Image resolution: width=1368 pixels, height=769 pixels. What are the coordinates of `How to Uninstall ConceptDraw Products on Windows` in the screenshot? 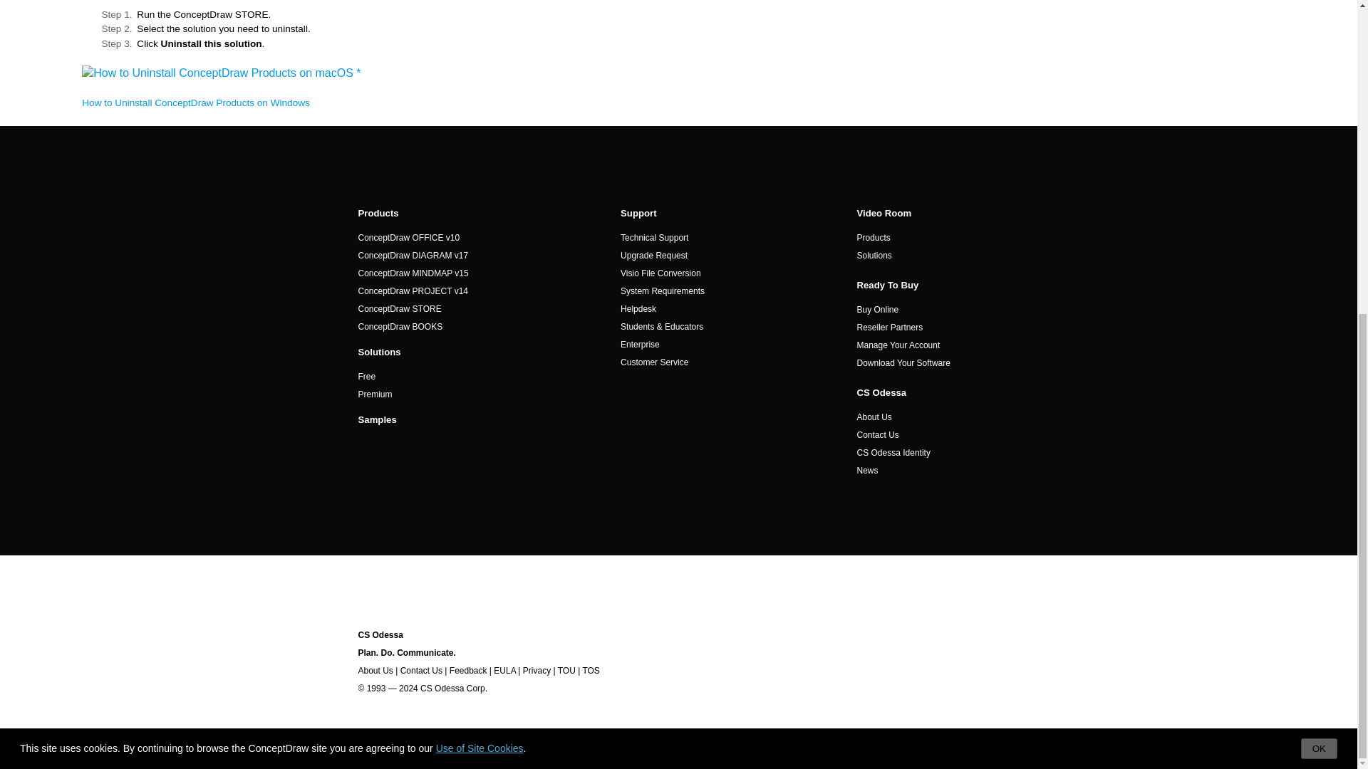 It's located at (196, 103).